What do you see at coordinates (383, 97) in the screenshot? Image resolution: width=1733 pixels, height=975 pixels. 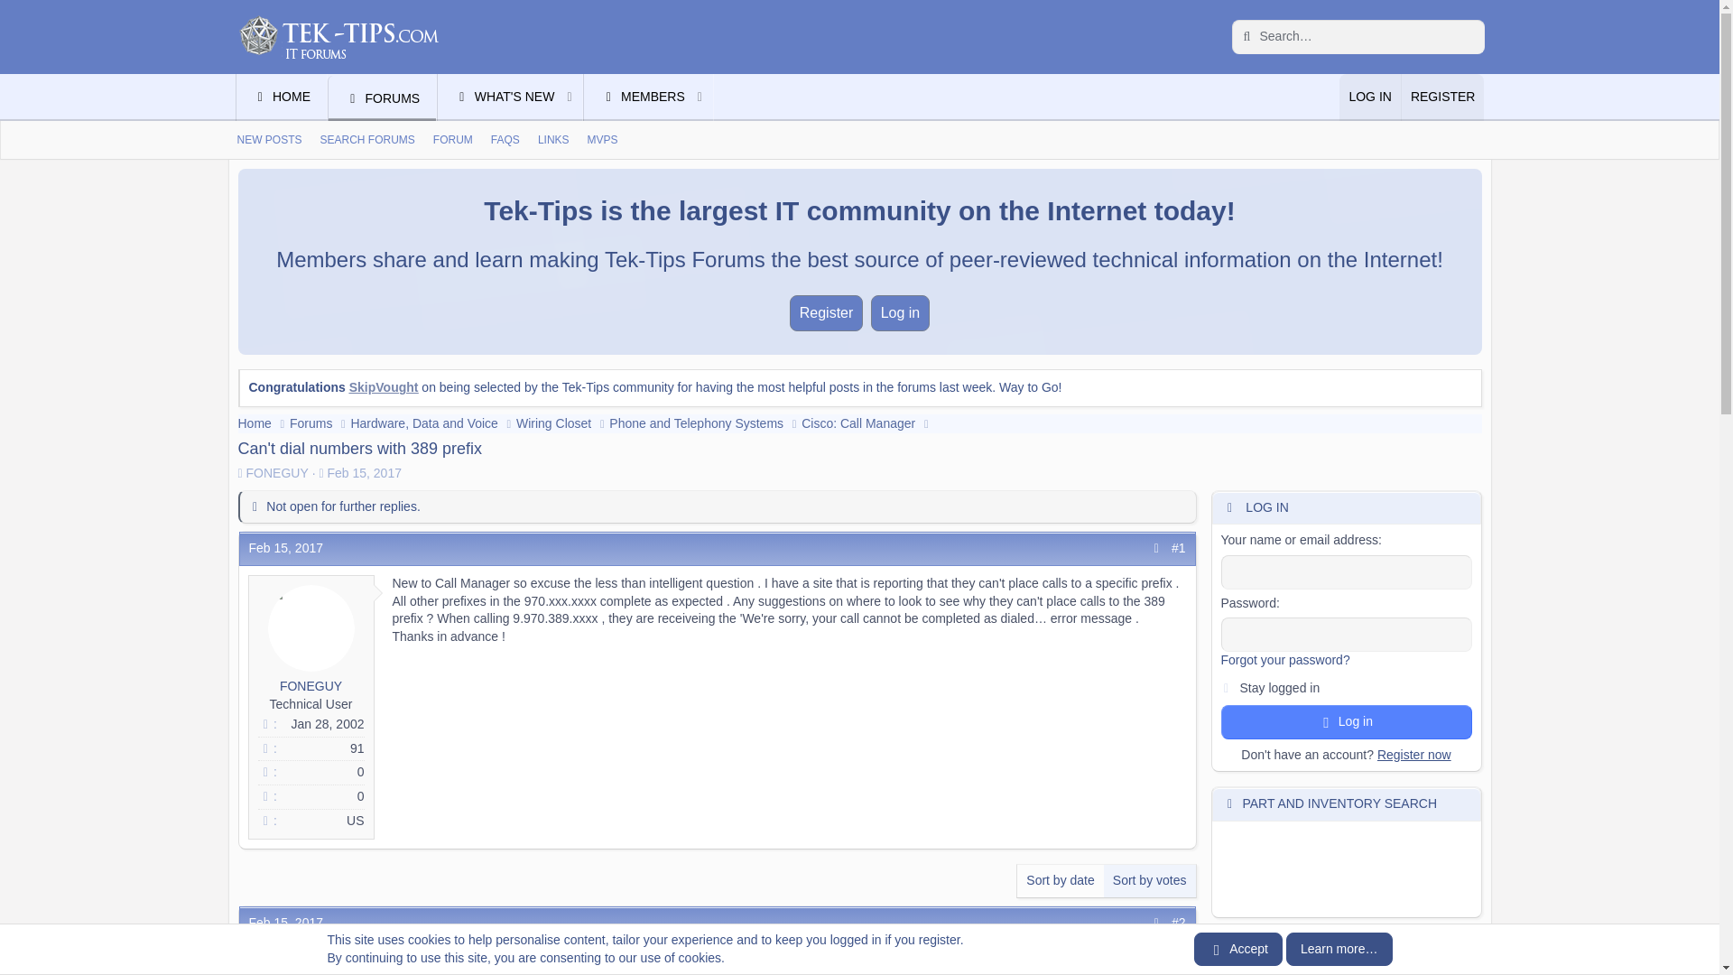 I see `FORUMS` at bounding box center [383, 97].